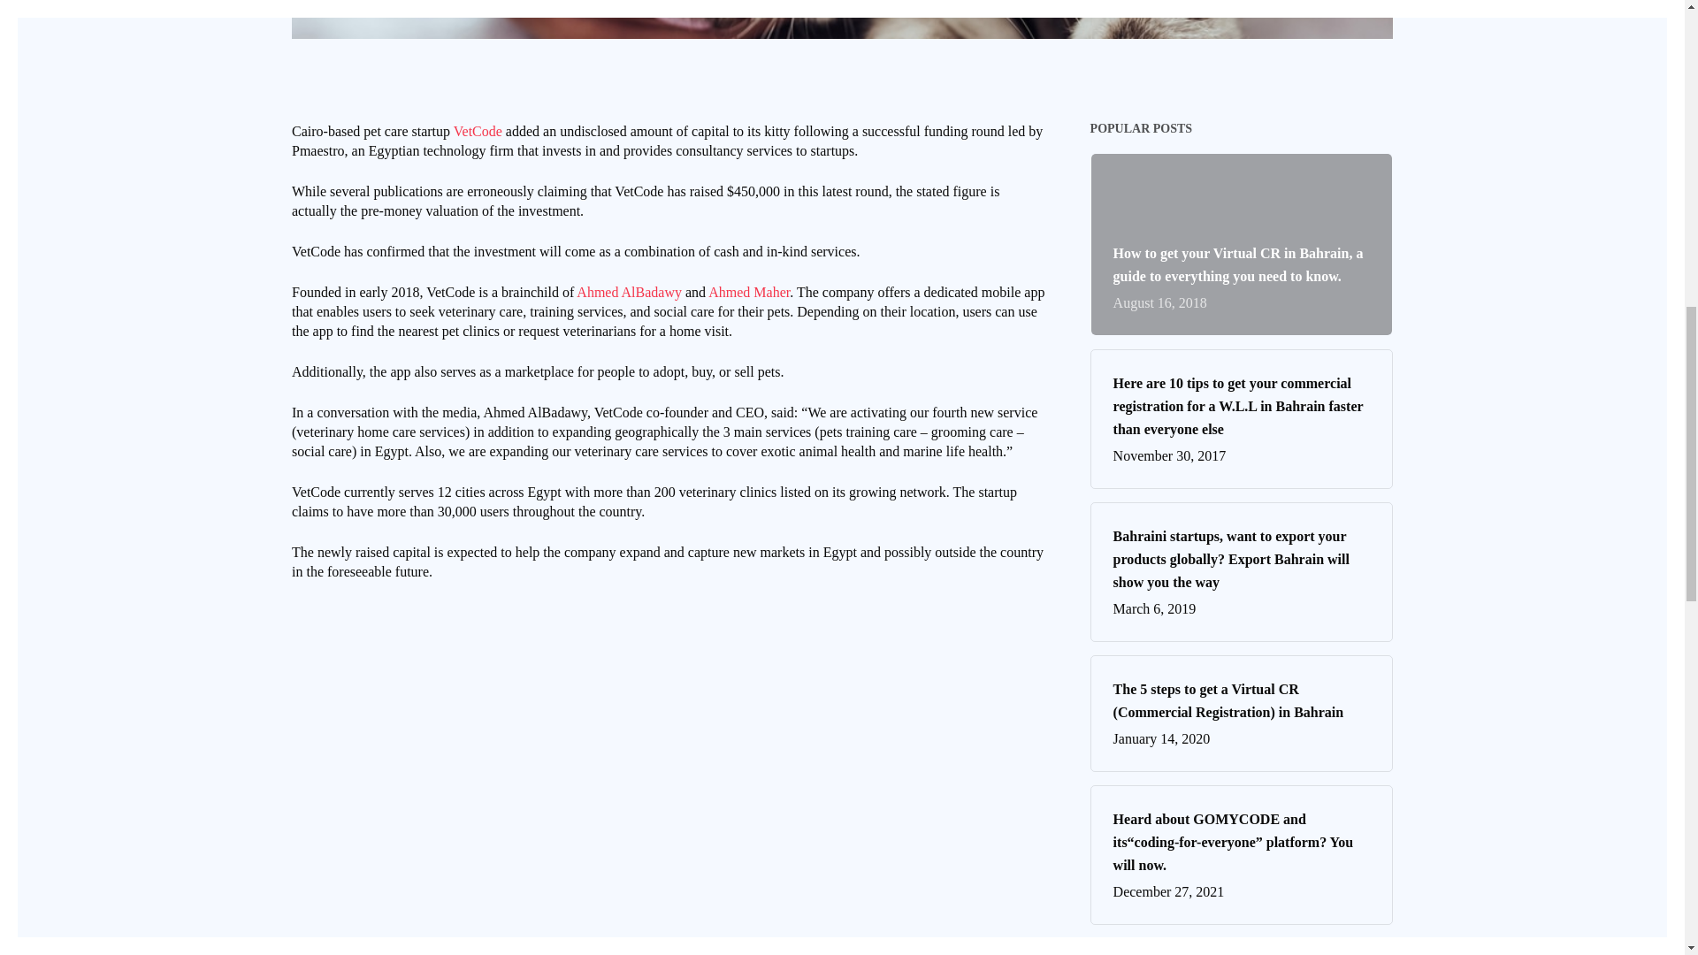 This screenshot has width=1698, height=955. I want to click on Ahmed AlBadawy, so click(630, 292).